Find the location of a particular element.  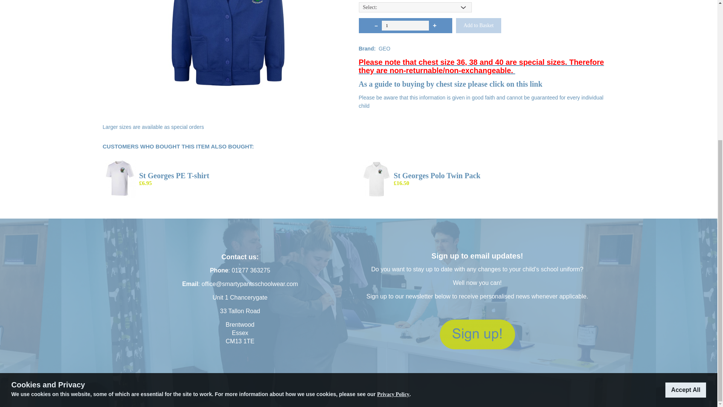

Privacy Policy is located at coordinates (393, 185).